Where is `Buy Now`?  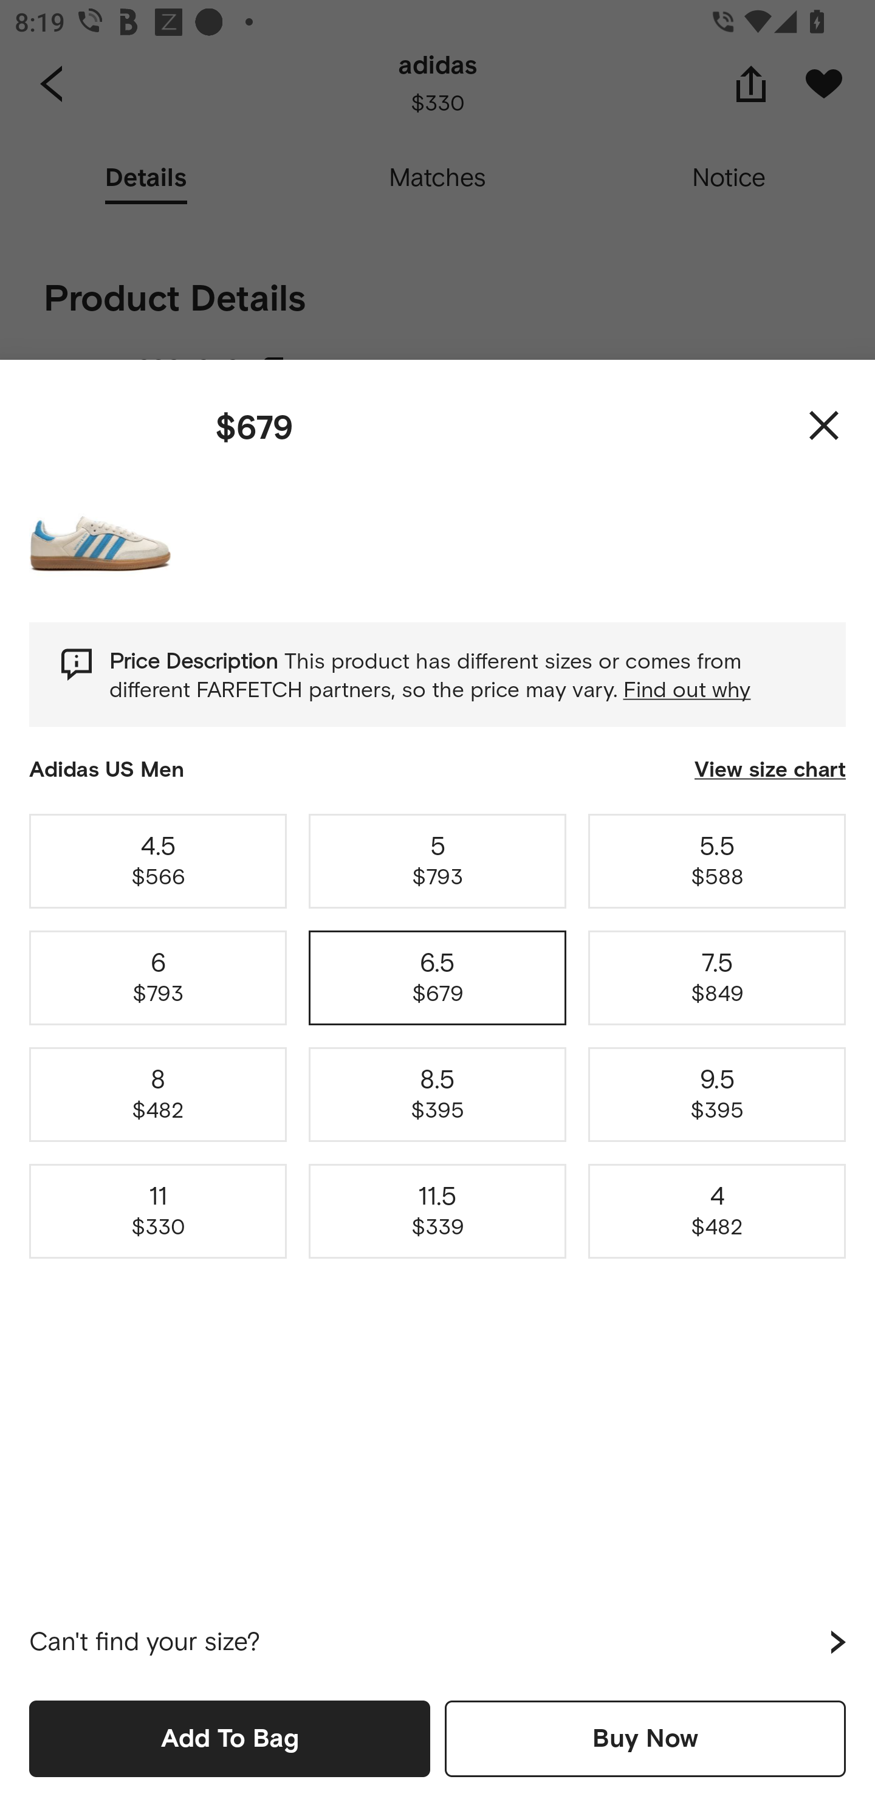 Buy Now is located at coordinates (645, 1738).